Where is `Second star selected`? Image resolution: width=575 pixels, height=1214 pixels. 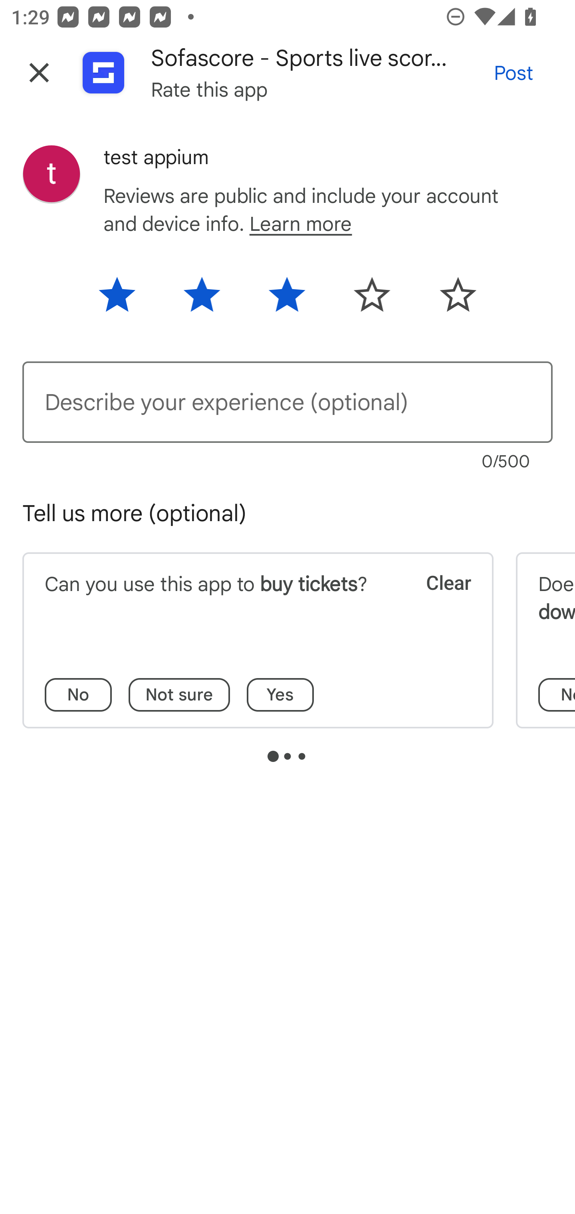 Second star selected is located at coordinates (202, 300).